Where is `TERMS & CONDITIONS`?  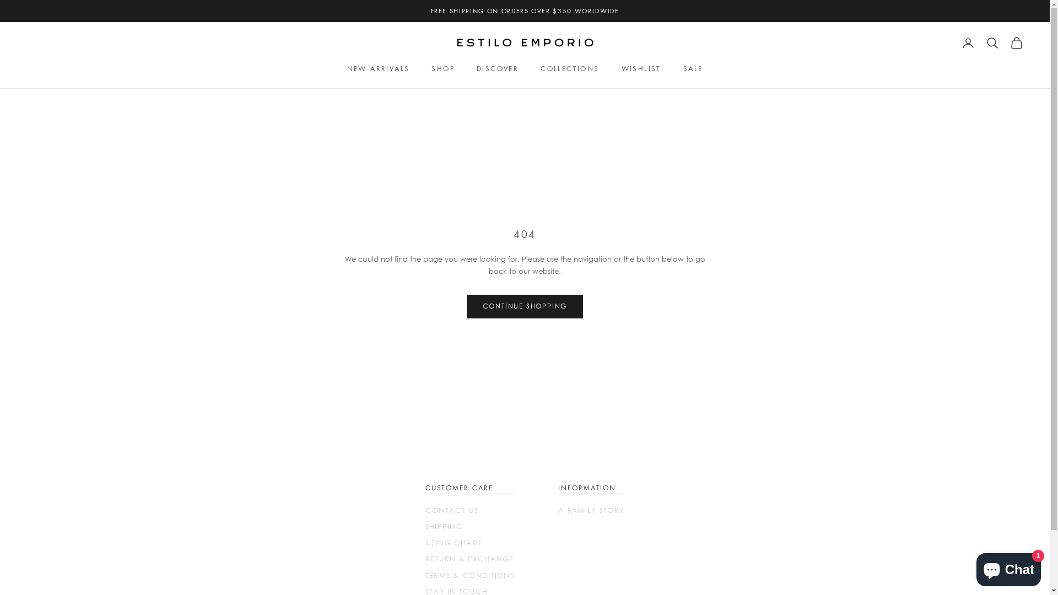
TERMS & CONDITIONS is located at coordinates (469, 575).